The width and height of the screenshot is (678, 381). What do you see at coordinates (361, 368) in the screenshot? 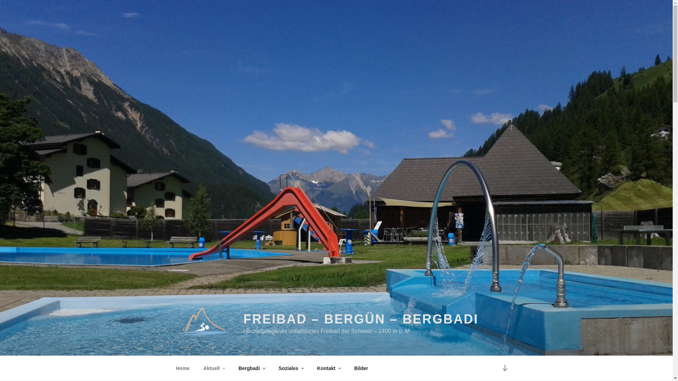
I see `Bilder` at bounding box center [361, 368].